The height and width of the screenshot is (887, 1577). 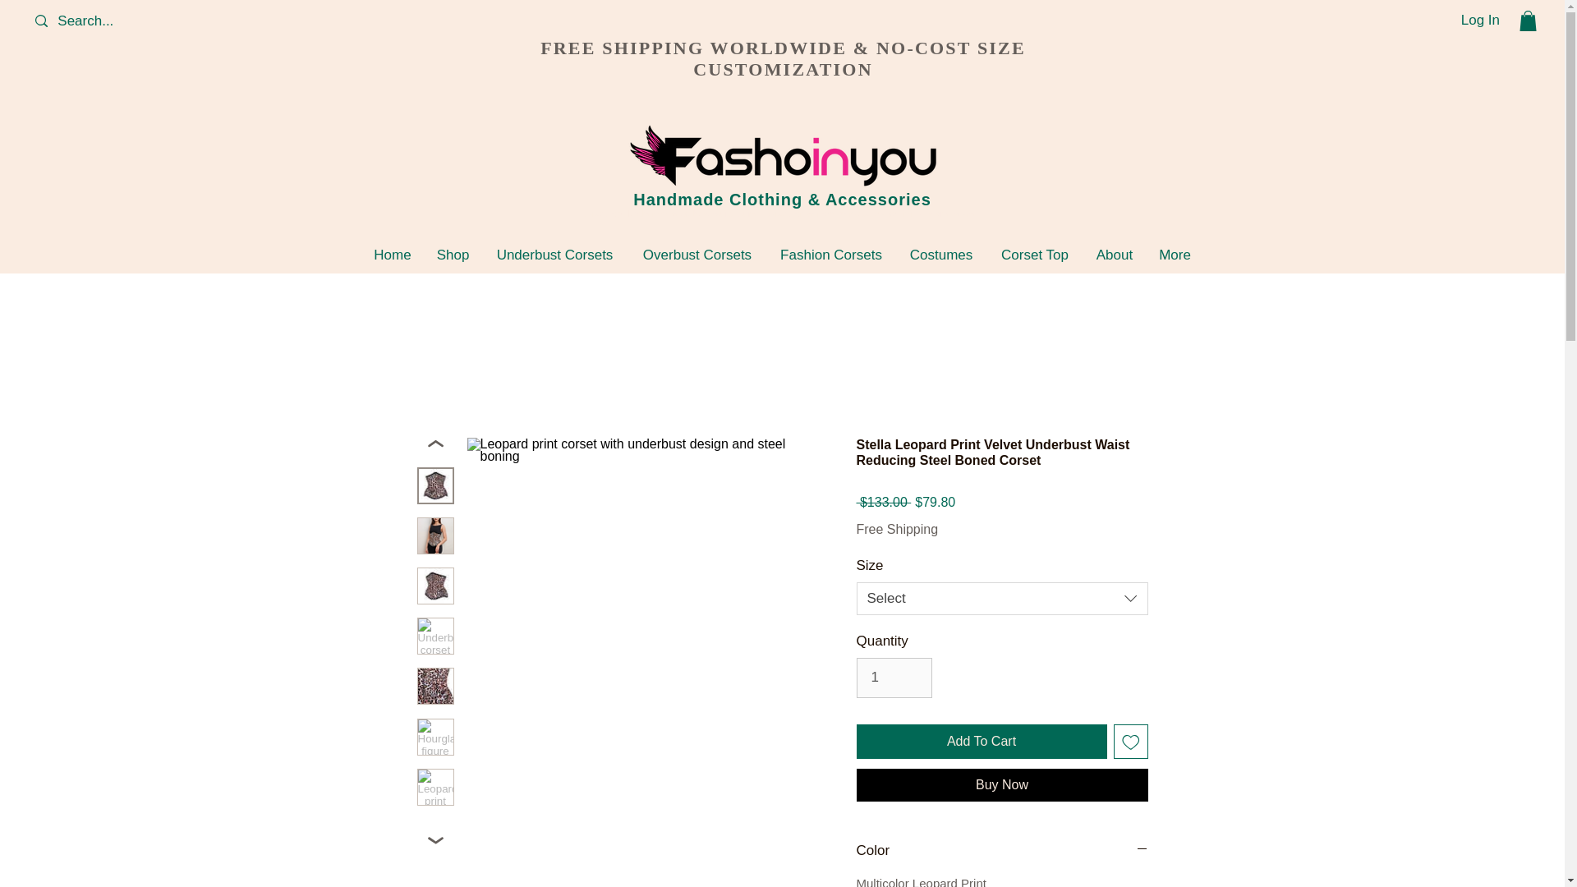 What do you see at coordinates (1002, 598) in the screenshot?
I see `Select` at bounding box center [1002, 598].